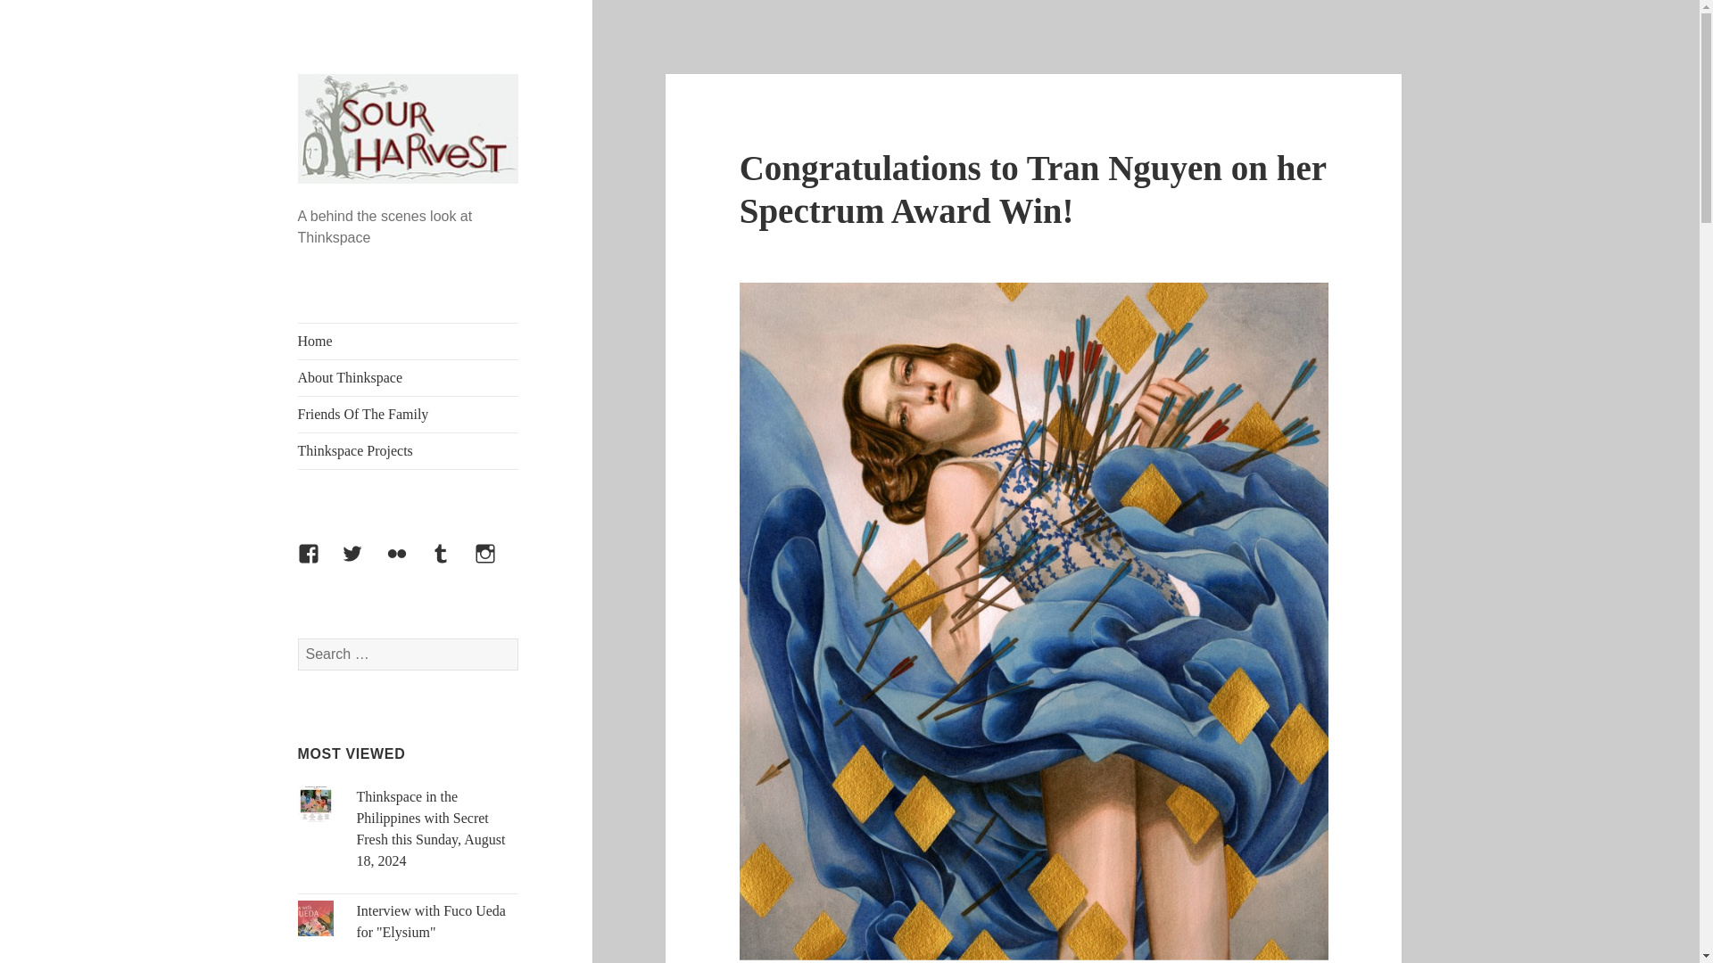 The width and height of the screenshot is (1713, 963). Describe the element at coordinates (319, 564) in the screenshot. I see `Facebook` at that location.